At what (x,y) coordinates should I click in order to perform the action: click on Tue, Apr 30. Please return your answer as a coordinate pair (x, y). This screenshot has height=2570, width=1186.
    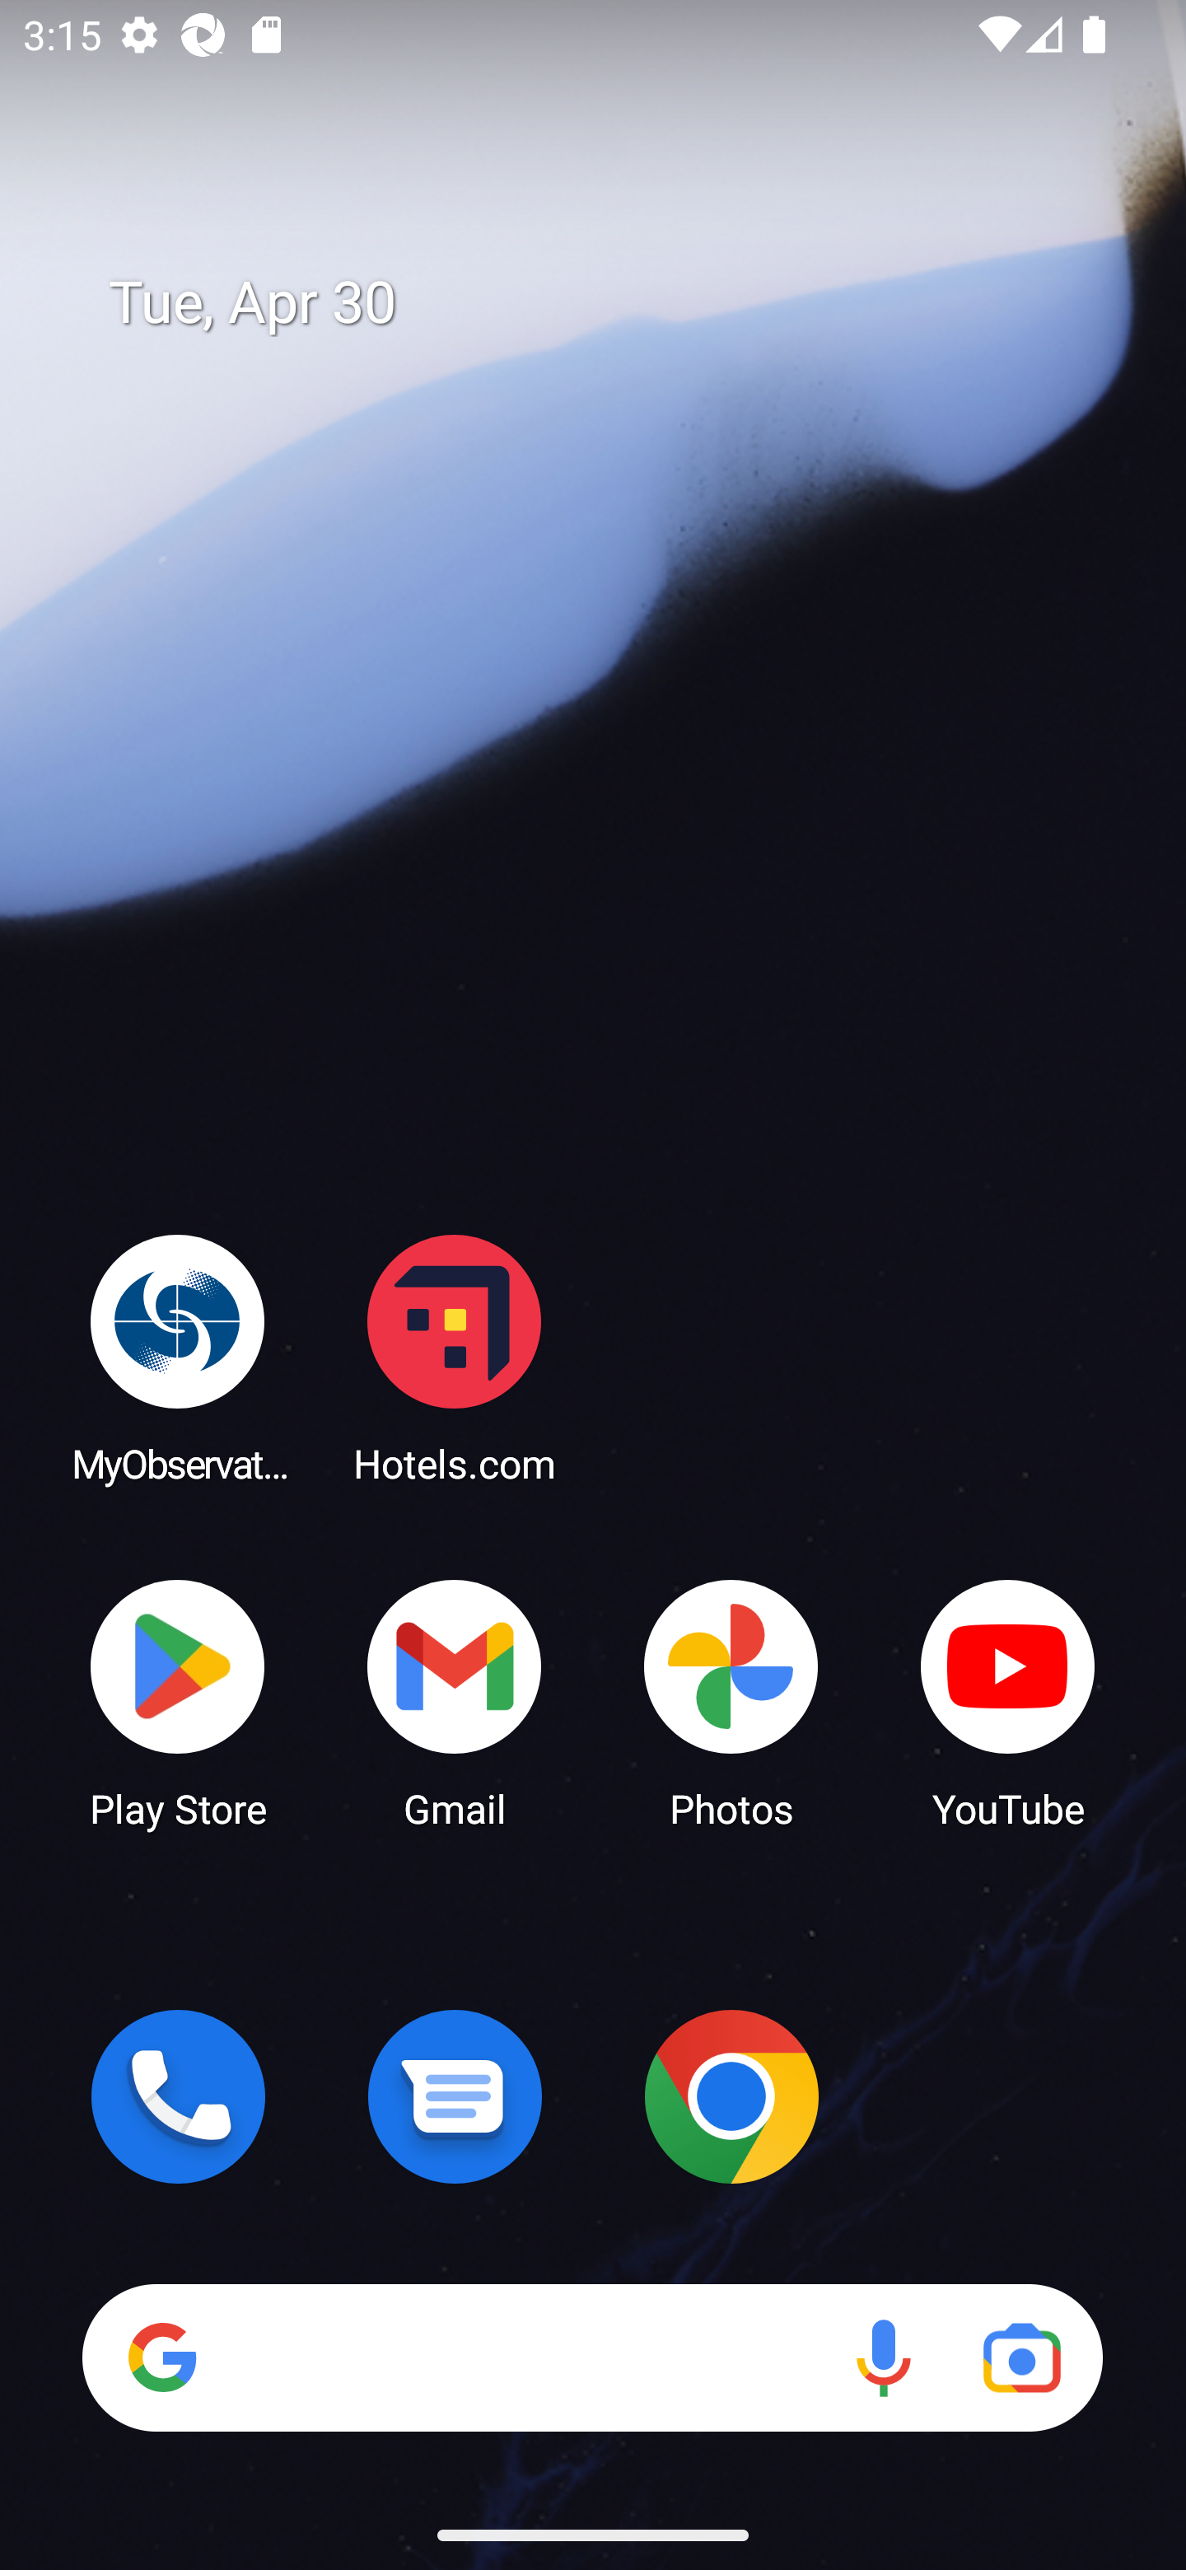
    Looking at the image, I should click on (616, 303).